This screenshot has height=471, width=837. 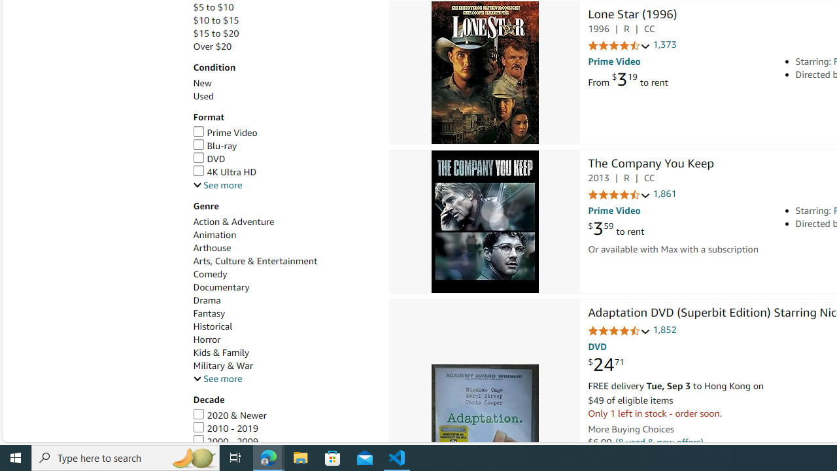 I want to click on 2000 - 2009, so click(x=284, y=442).